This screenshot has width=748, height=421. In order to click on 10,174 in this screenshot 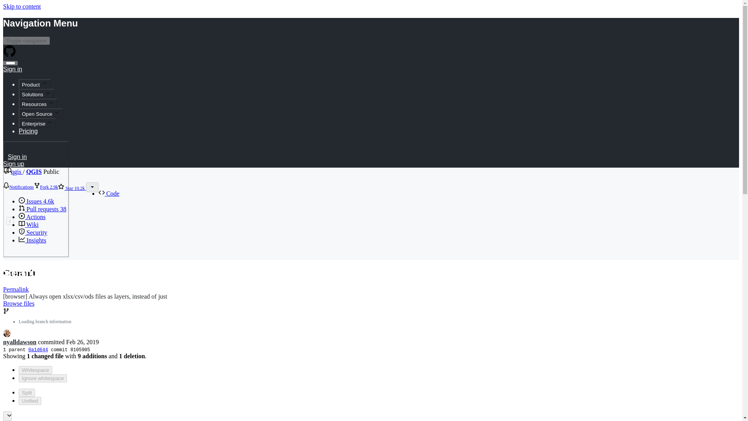, I will do `click(79, 188)`.